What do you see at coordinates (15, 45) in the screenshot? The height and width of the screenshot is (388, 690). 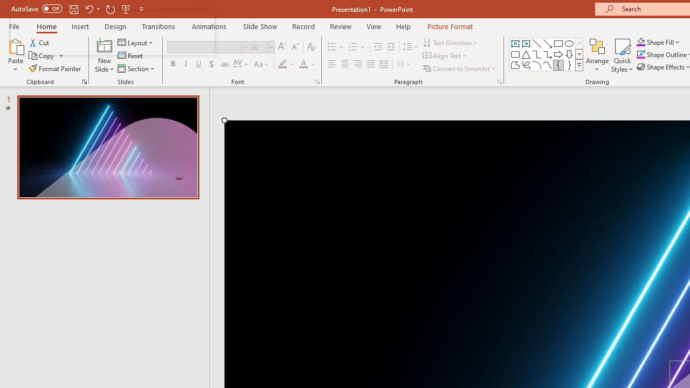 I see `Paste` at bounding box center [15, 45].